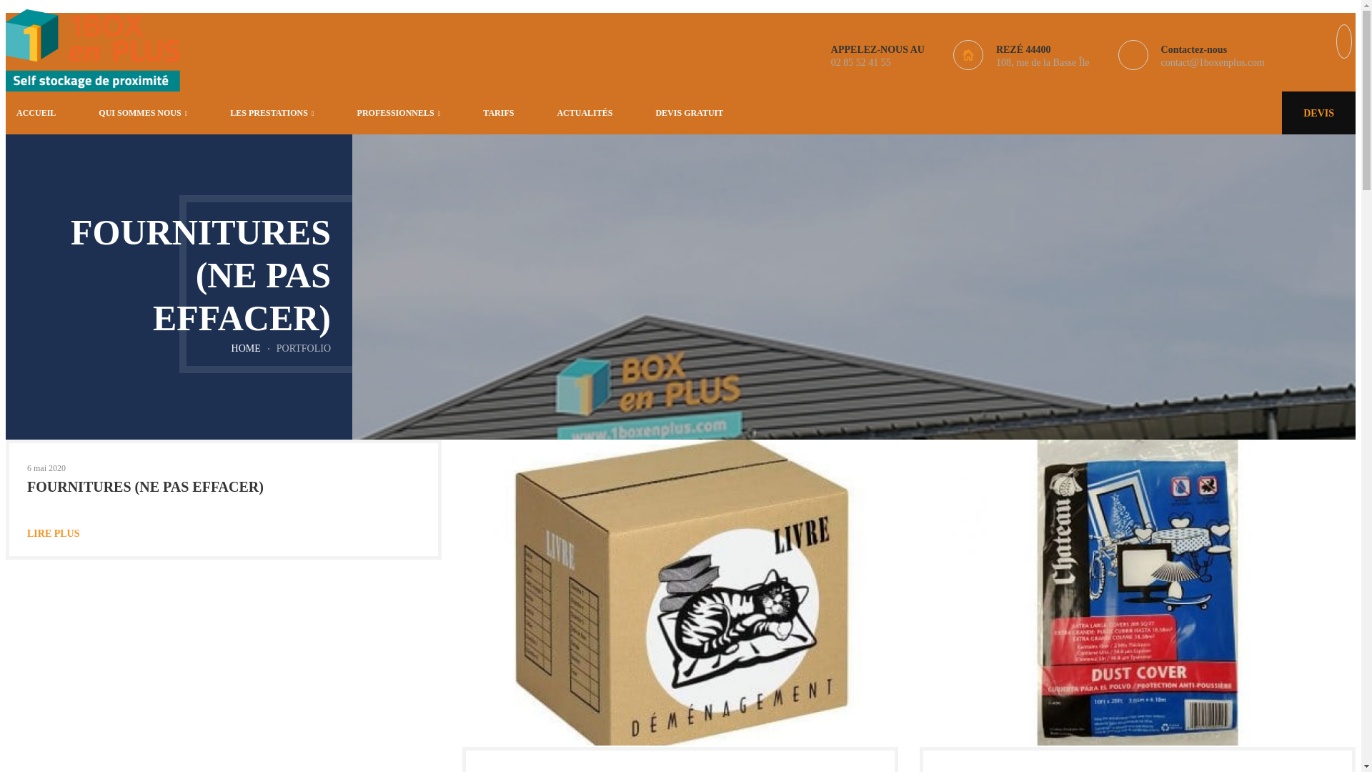 The height and width of the screenshot is (772, 1372). What do you see at coordinates (246, 349) in the screenshot?
I see `HOME` at bounding box center [246, 349].